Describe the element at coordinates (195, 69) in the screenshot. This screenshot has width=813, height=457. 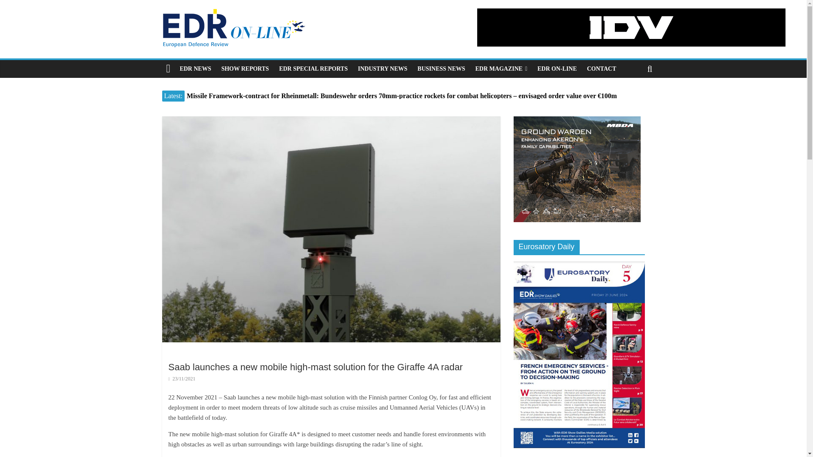
I see `EDR NEWS` at that location.